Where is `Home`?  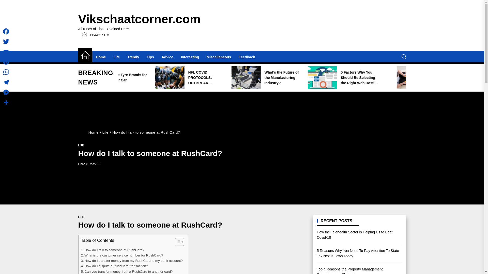 Home is located at coordinates (85, 55).